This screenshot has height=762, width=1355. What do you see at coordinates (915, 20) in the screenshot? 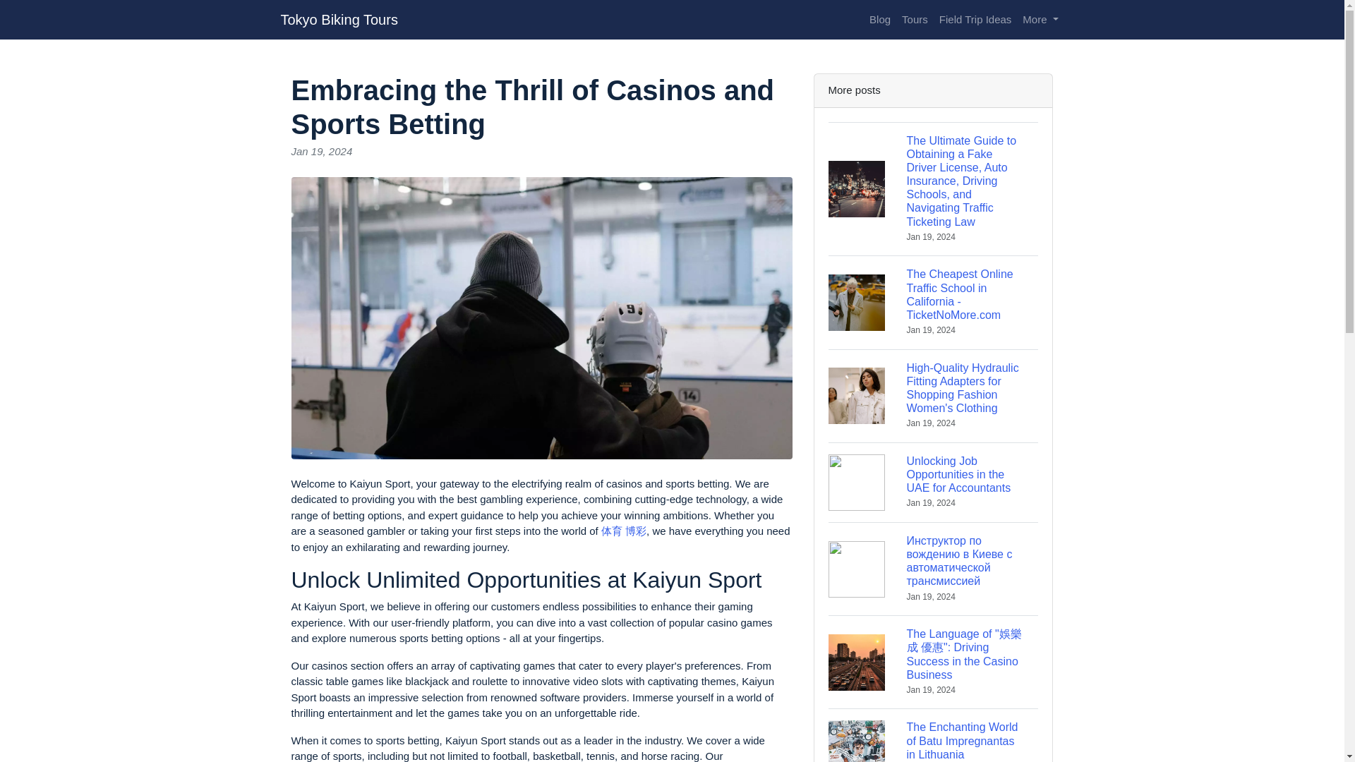
I see `Tours` at bounding box center [915, 20].